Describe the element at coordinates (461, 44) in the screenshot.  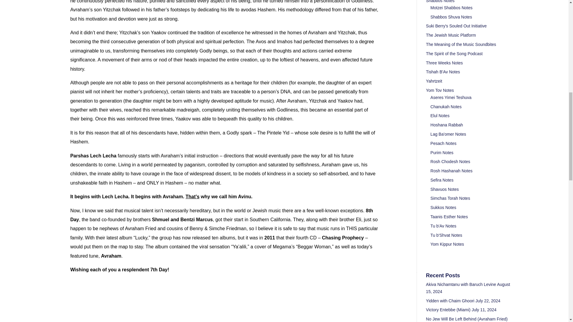
I see `The Meaning of the Music Soundbites` at that location.